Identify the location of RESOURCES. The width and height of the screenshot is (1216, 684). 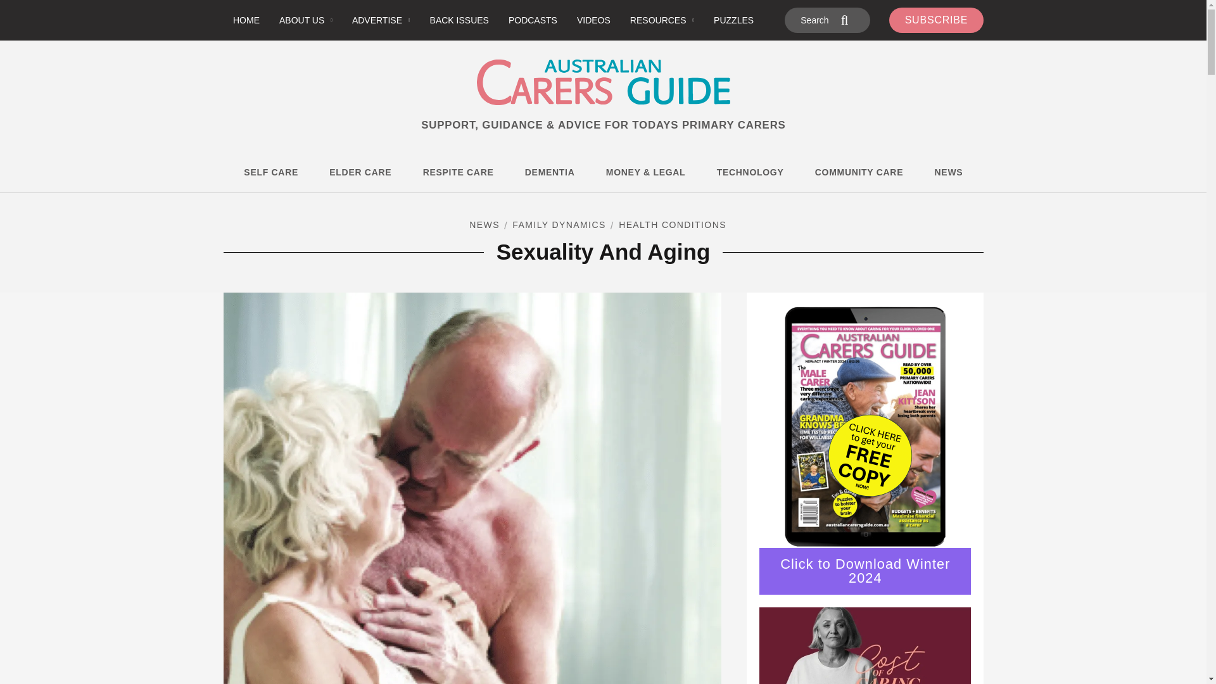
(662, 20).